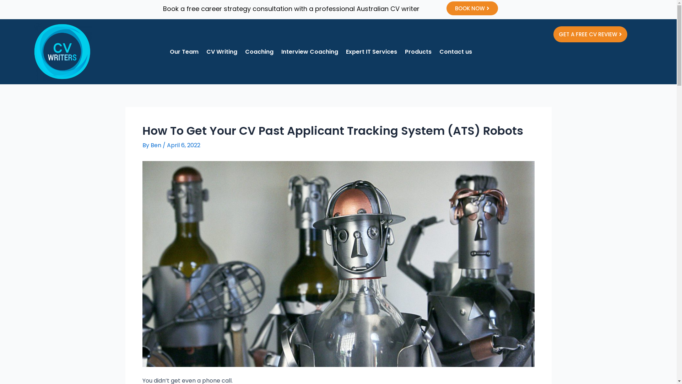  What do you see at coordinates (472, 9) in the screenshot?
I see `BOOK NOW` at bounding box center [472, 9].